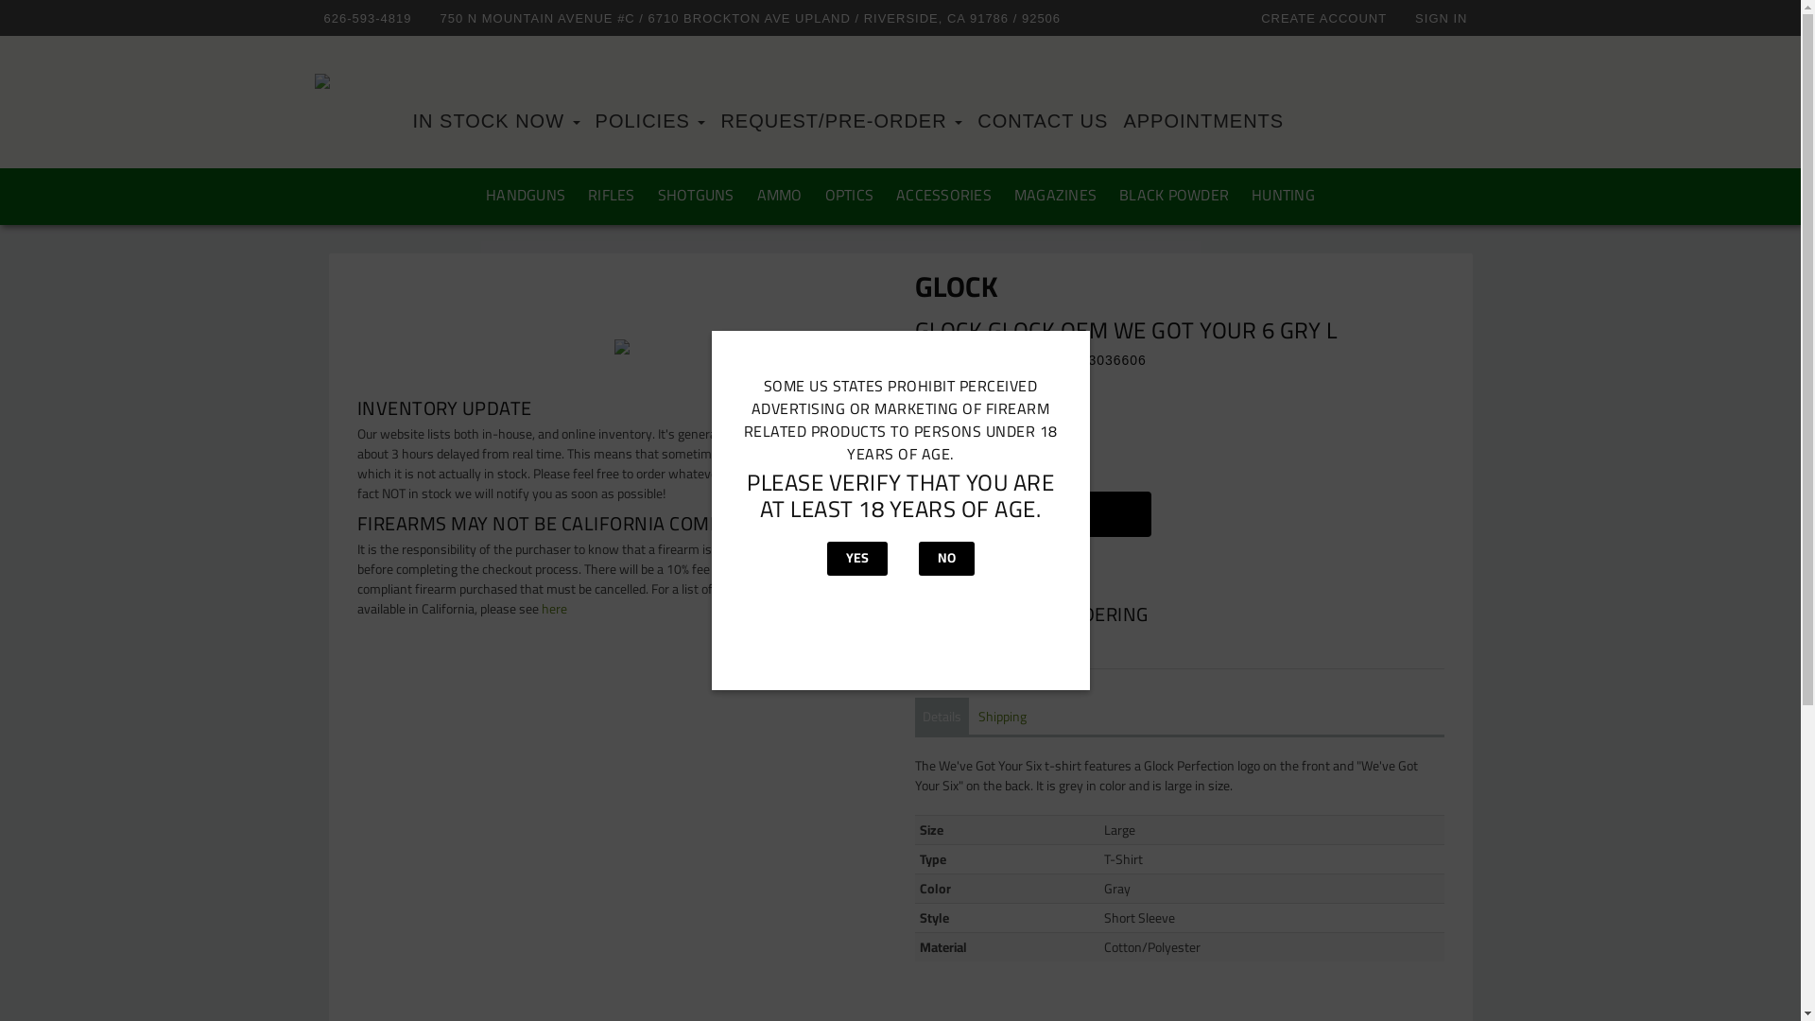 The image size is (1815, 1021). What do you see at coordinates (850, 195) in the screenshot?
I see `OPTICS` at bounding box center [850, 195].